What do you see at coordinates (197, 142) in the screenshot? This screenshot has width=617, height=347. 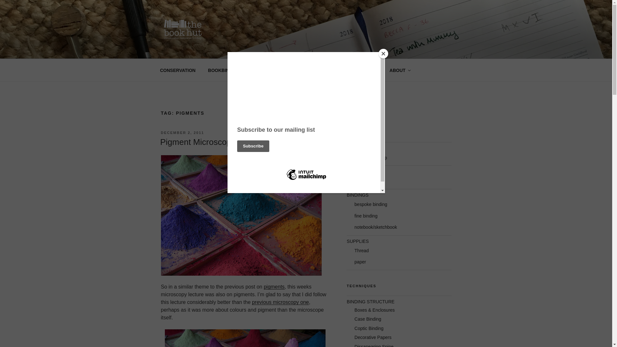 I see `Pigment Microscopy` at bounding box center [197, 142].